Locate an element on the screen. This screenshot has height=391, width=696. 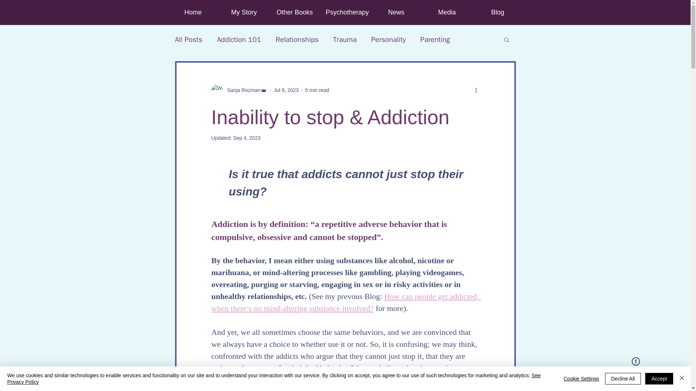
Personality is located at coordinates (388, 40).